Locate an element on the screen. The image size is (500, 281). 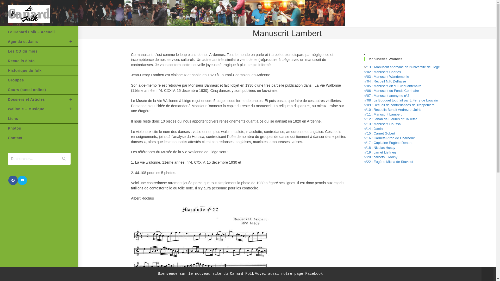
Agenda et Jams is located at coordinates (39, 42).